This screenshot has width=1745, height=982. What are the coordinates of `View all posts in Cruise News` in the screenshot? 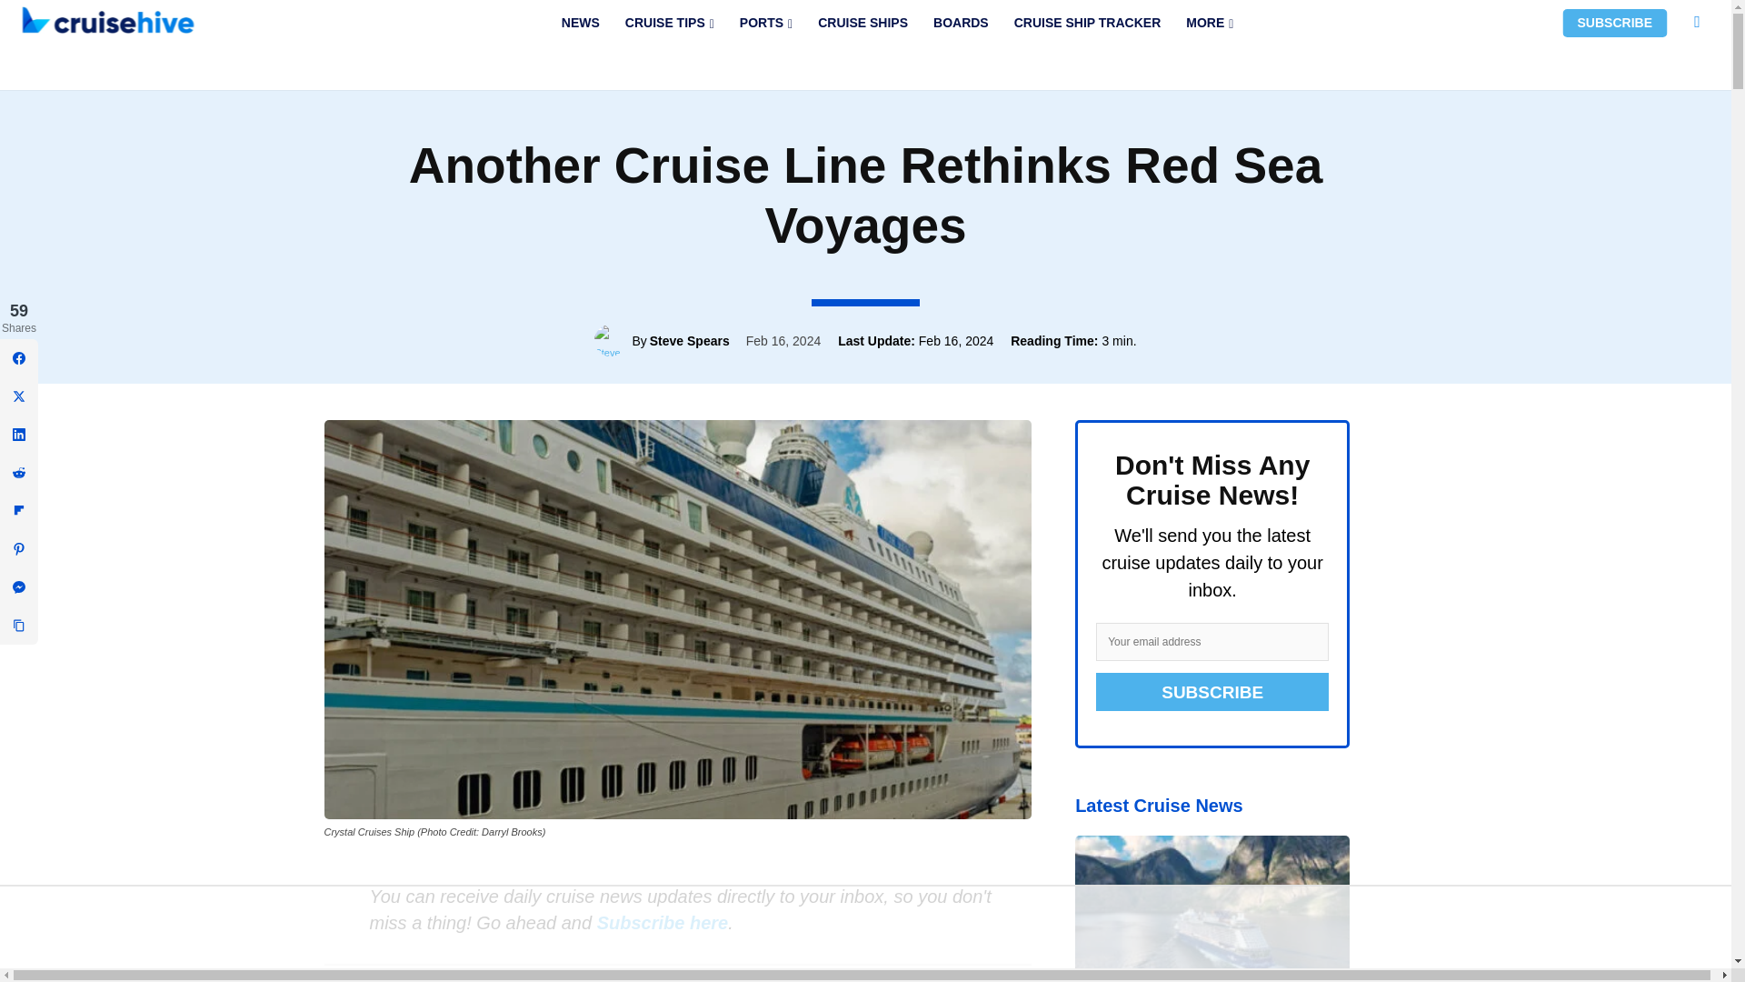 It's located at (805, 82).